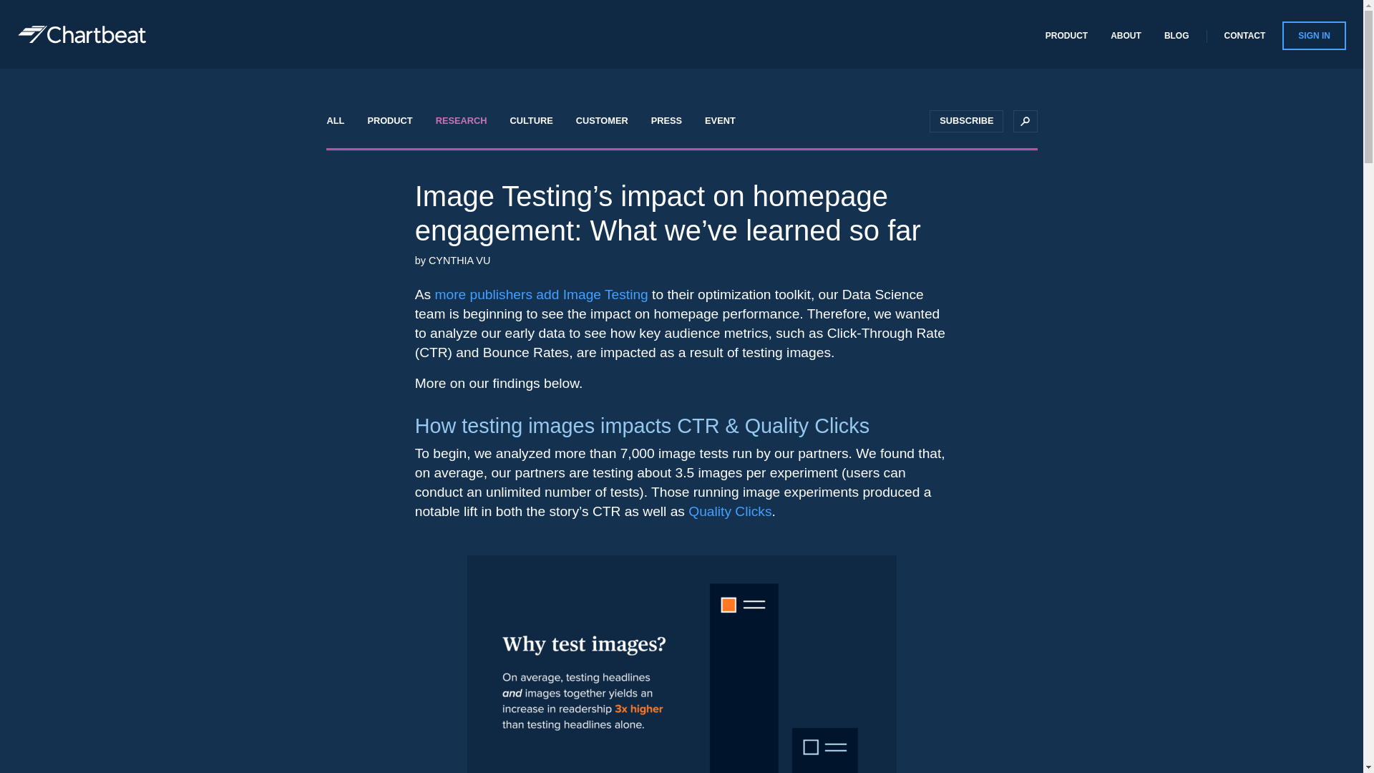 The height and width of the screenshot is (773, 1374). I want to click on RESEARCH, so click(461, 121).